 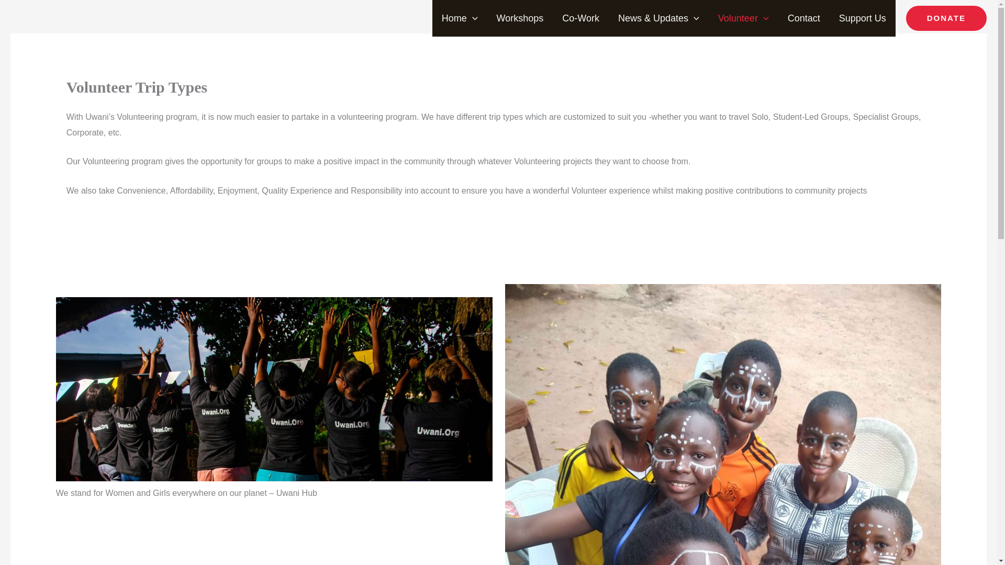 What do you see at coordinates (460, 18) in the screenshot?
I see `Home` at bounding box center [460, 18].